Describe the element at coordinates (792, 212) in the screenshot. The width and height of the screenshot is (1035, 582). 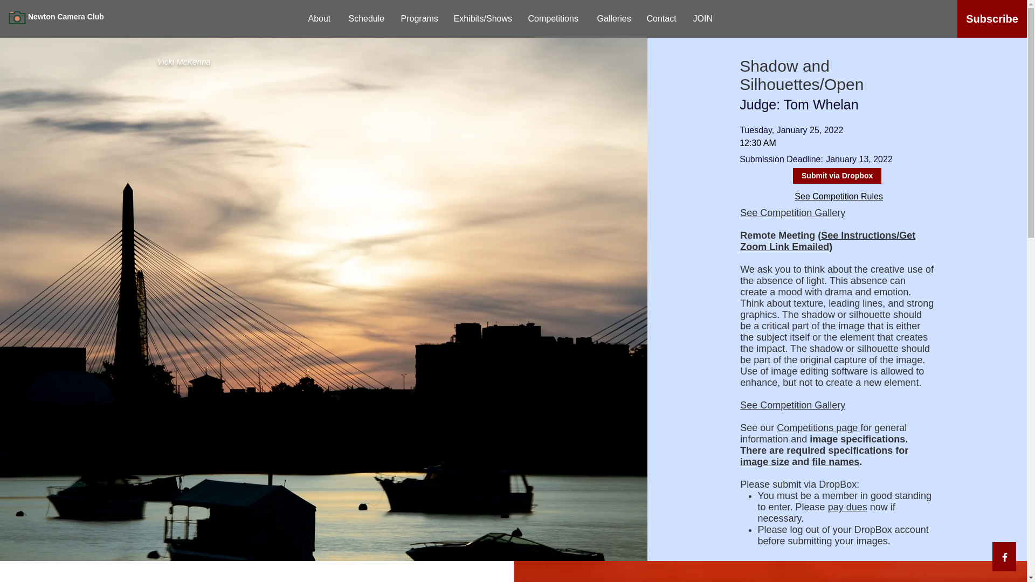
I see `See Competition Gallery` at that location.